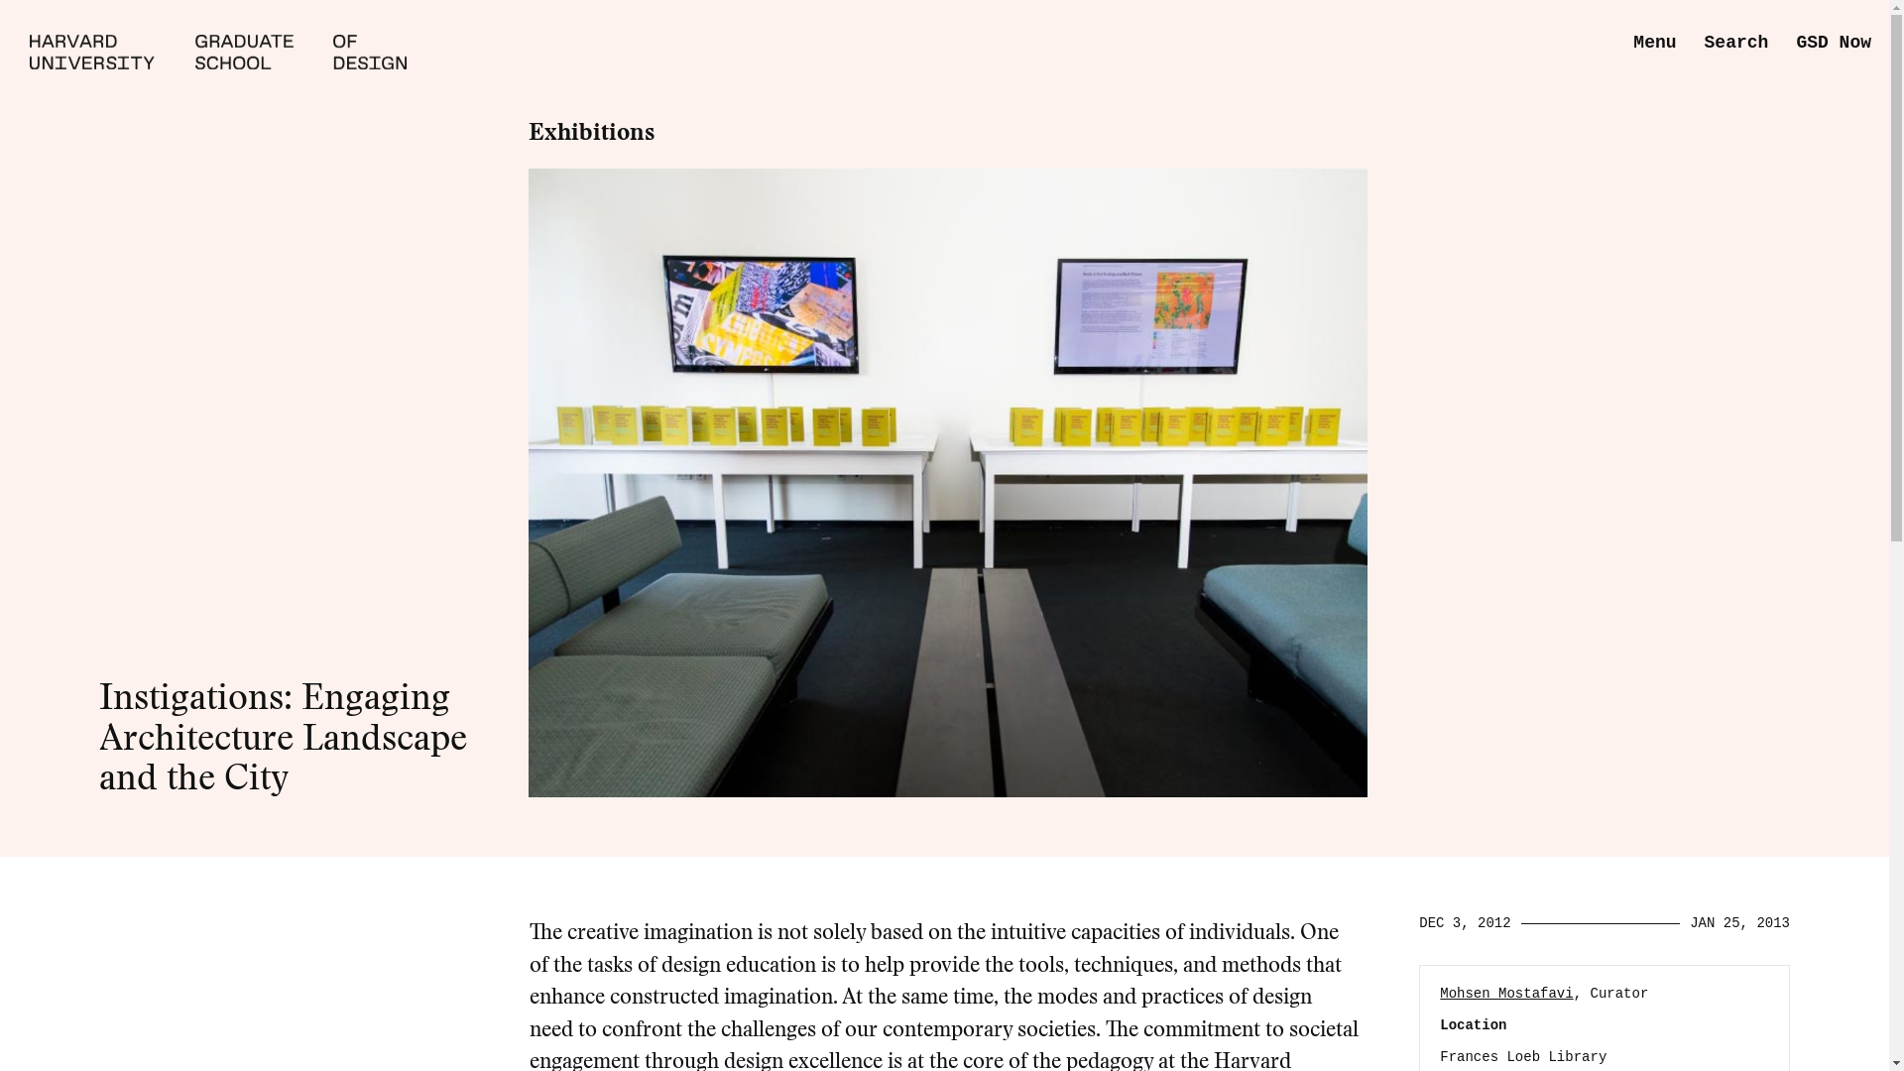  Describe the element at coordinates (1735, 43) in the screenshot. I see `Search` at that location.